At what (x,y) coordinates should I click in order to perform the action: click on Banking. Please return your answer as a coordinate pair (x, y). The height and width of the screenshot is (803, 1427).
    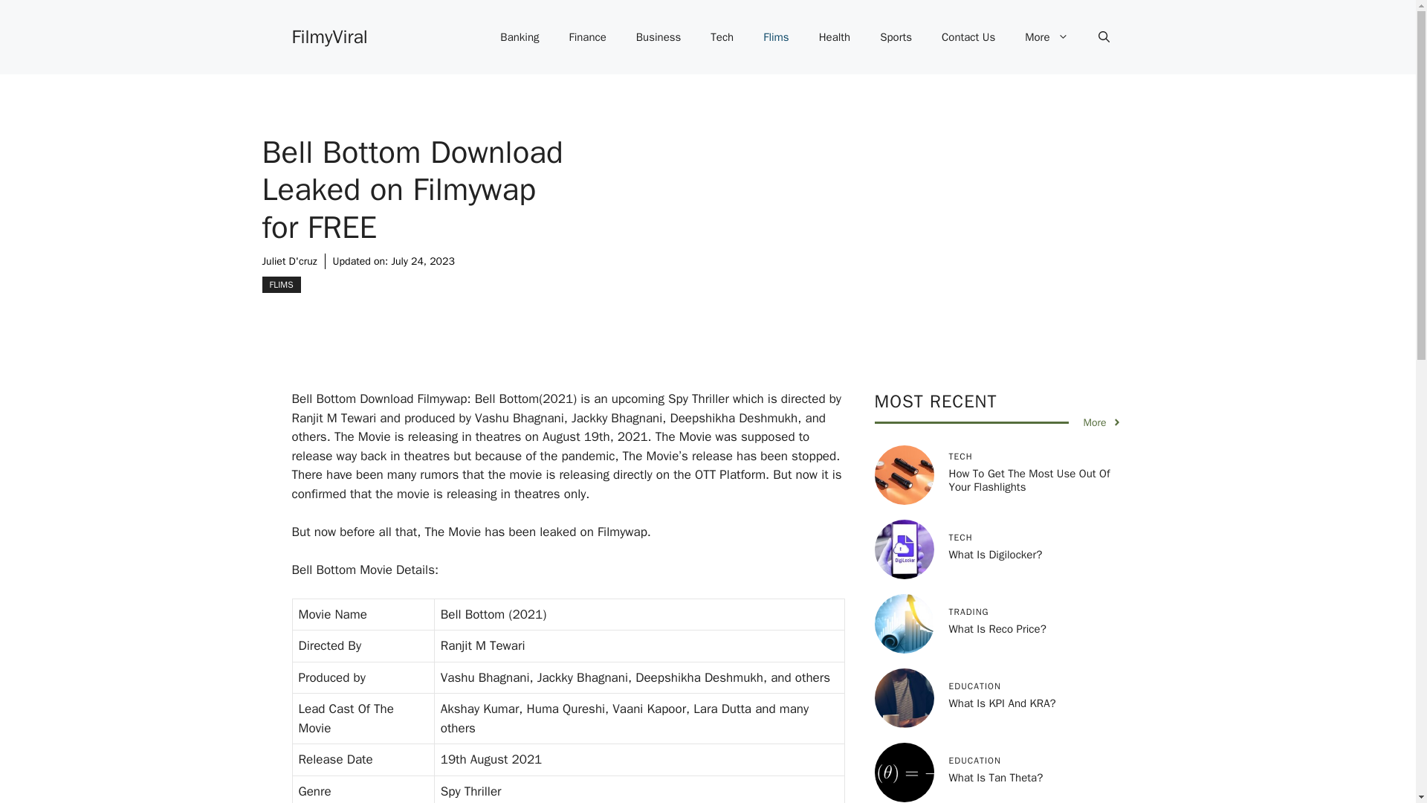
    Looking at the image, I should click on (519, 37).